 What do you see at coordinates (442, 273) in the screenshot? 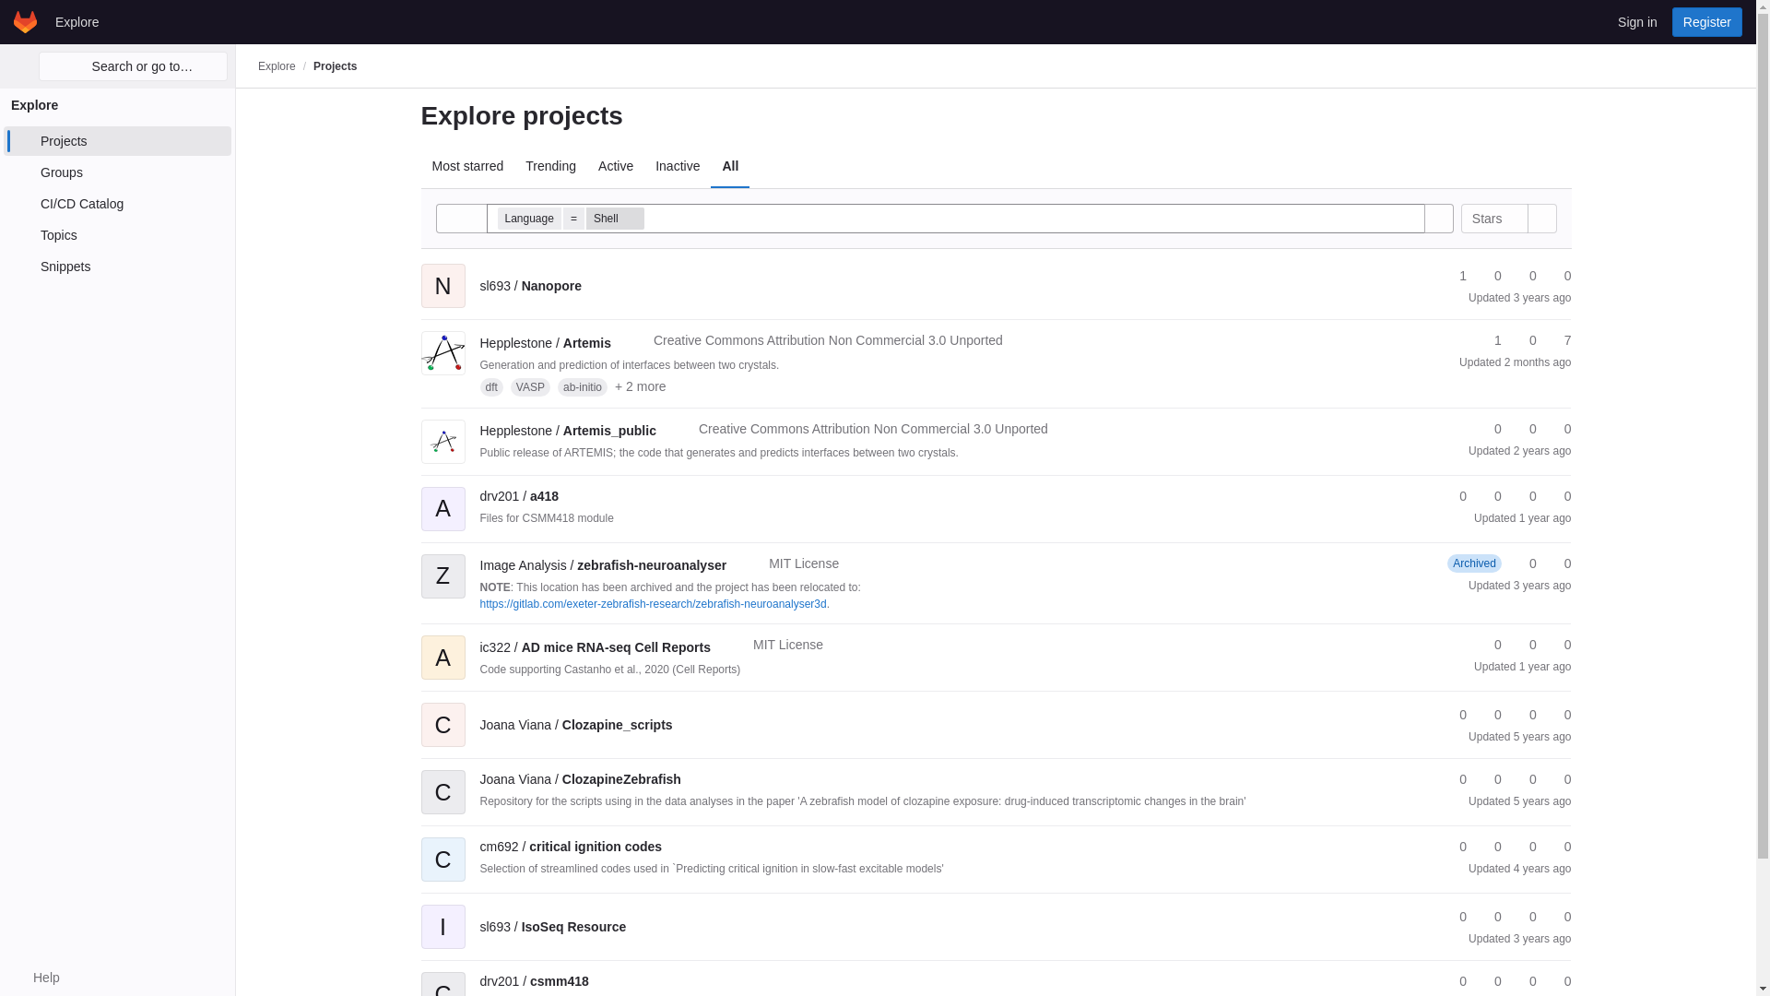
I see `N` at bounding box center [442, 273].